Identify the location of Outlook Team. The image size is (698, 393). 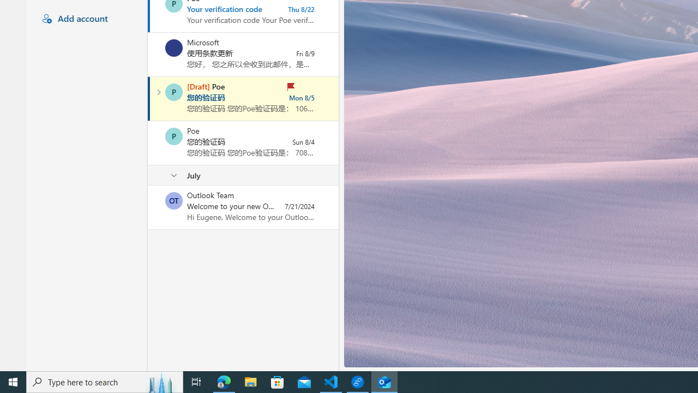
(174, 201).